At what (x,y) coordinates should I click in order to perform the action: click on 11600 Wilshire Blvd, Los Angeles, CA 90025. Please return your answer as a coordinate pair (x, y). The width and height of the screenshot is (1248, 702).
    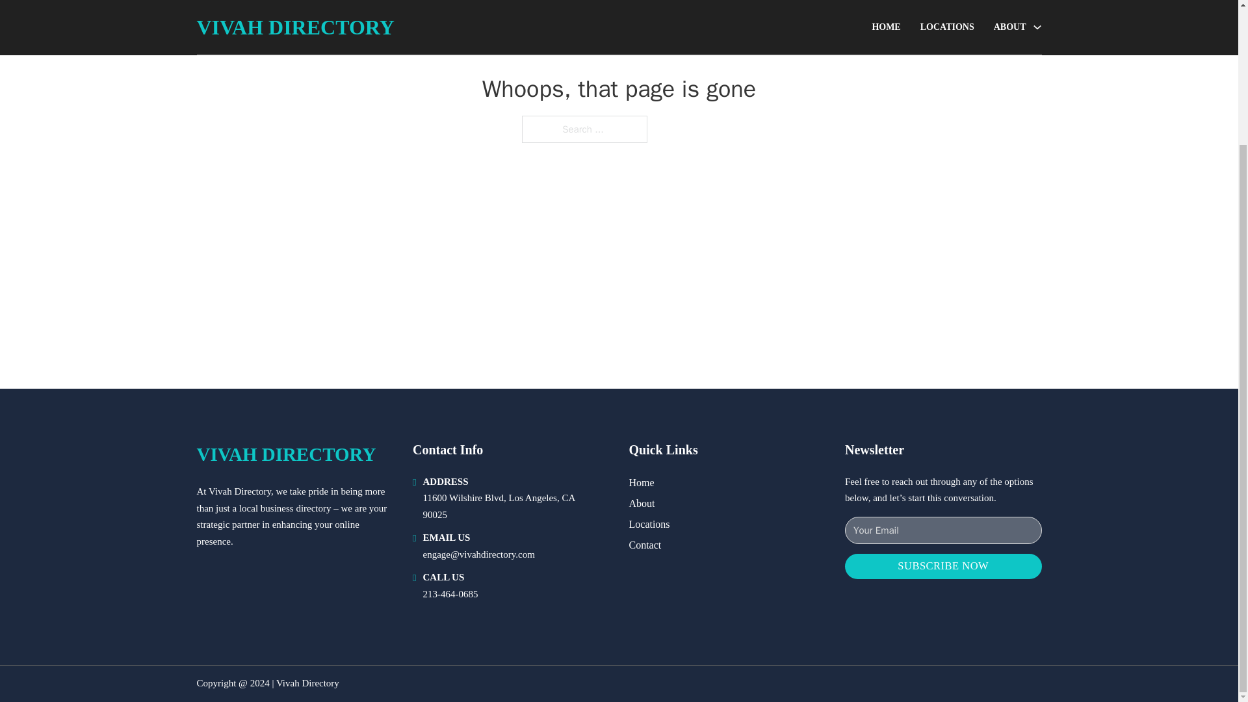
    Looking at the image, I should click on (498, 506).